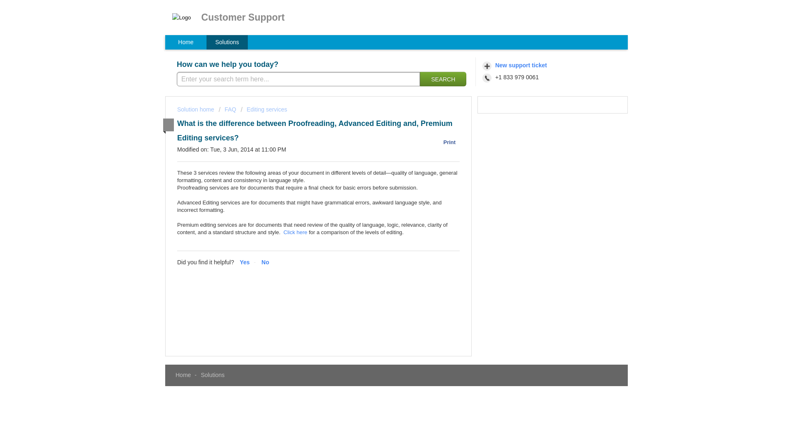 Image resolution: width=793 pixels, height=446 pixels. Describe the element at coordinates (295, 232) in the screenshot. I see `Click here` at that location.